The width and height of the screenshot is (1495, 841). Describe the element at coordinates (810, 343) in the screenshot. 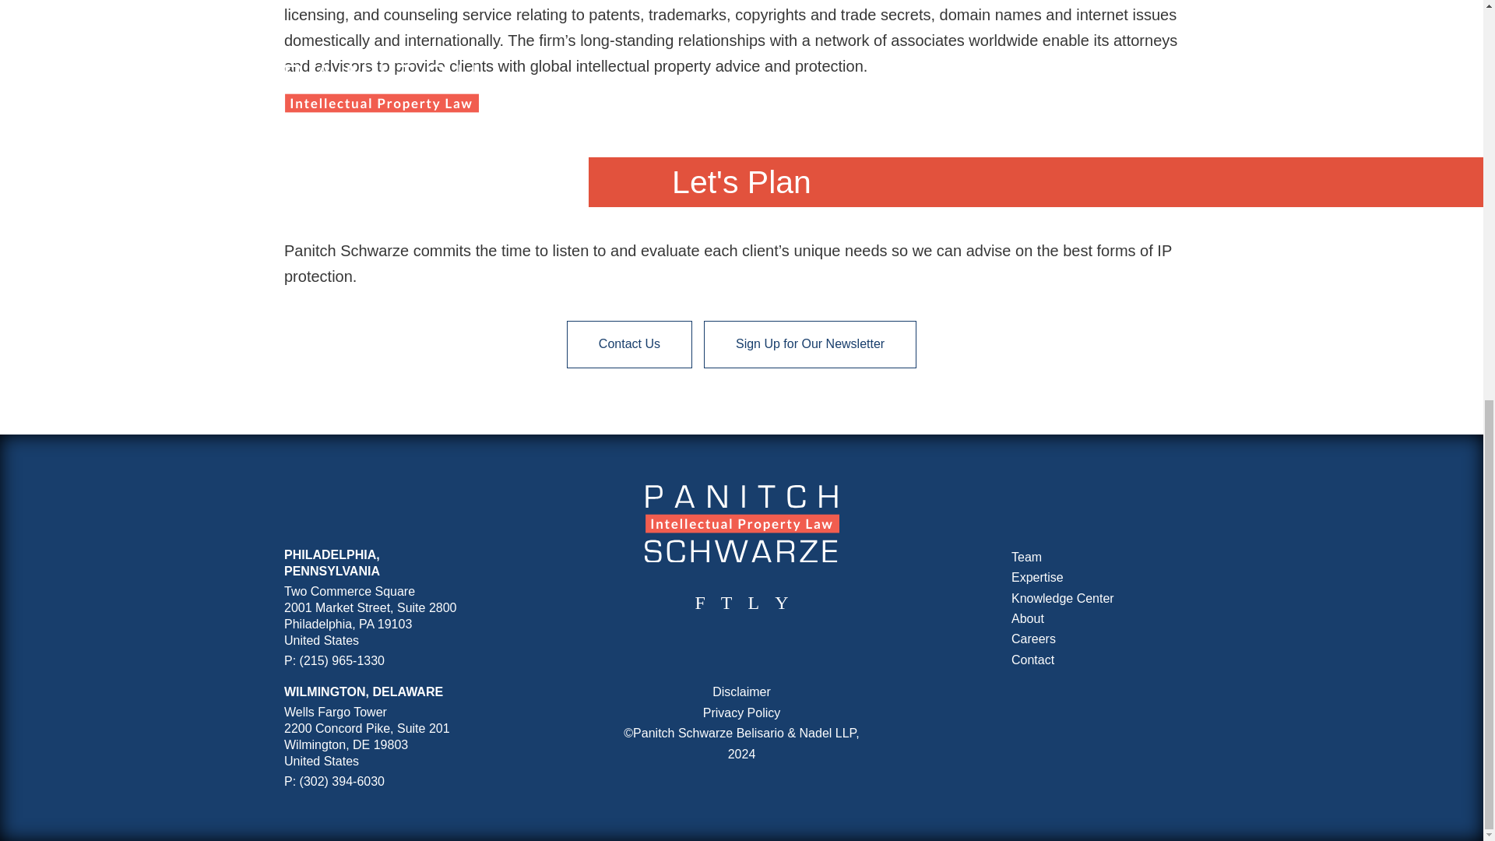

I see `Sign Up for Our Newsletter` at that location.